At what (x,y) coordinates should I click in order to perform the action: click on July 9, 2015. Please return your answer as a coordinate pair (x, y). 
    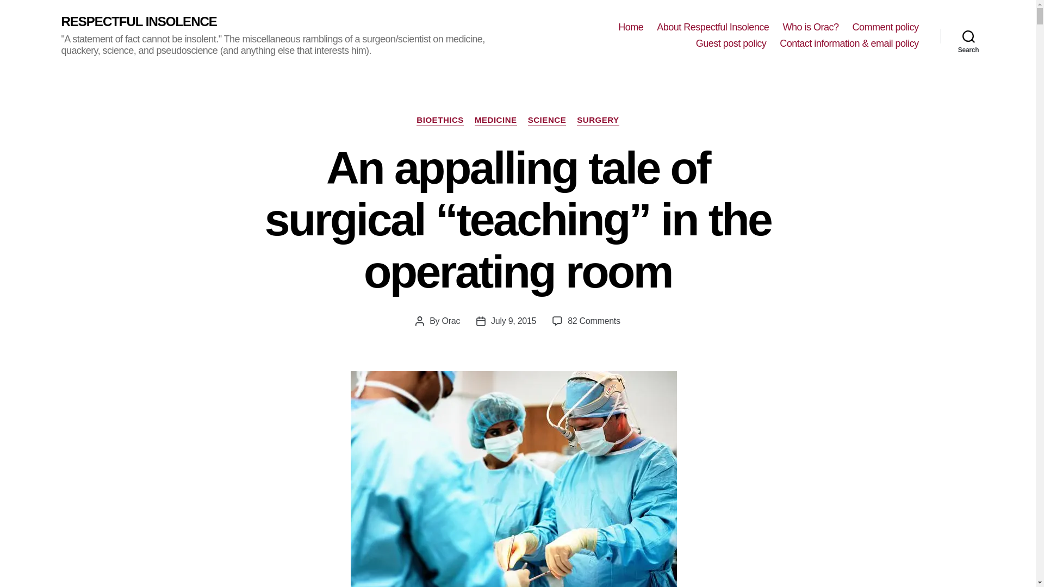
    Looking at the image, I should click on (513, 321).